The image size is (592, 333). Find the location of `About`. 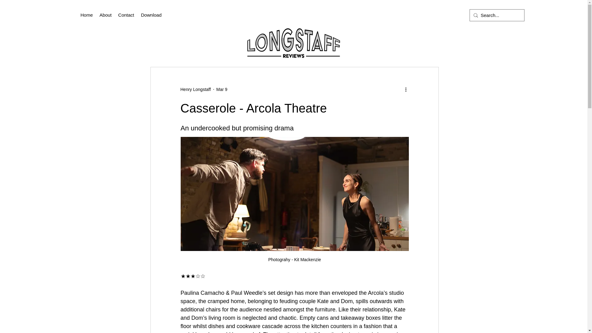

About is located at coordinates (105, 15).